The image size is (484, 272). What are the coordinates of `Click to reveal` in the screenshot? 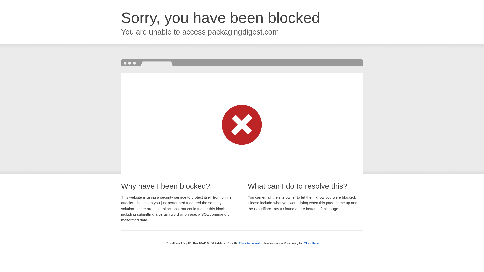 It's located at (250, 243).